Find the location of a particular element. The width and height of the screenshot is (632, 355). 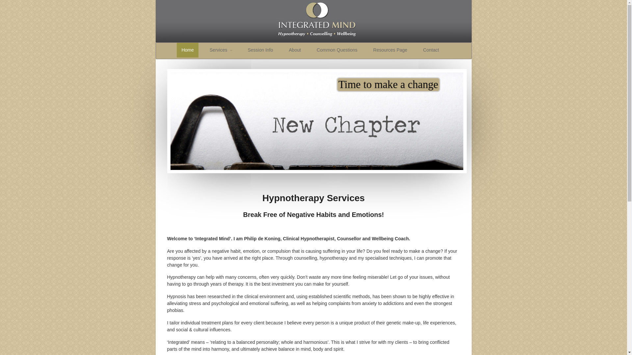

Common Questions is located at coordinates (337, 50).